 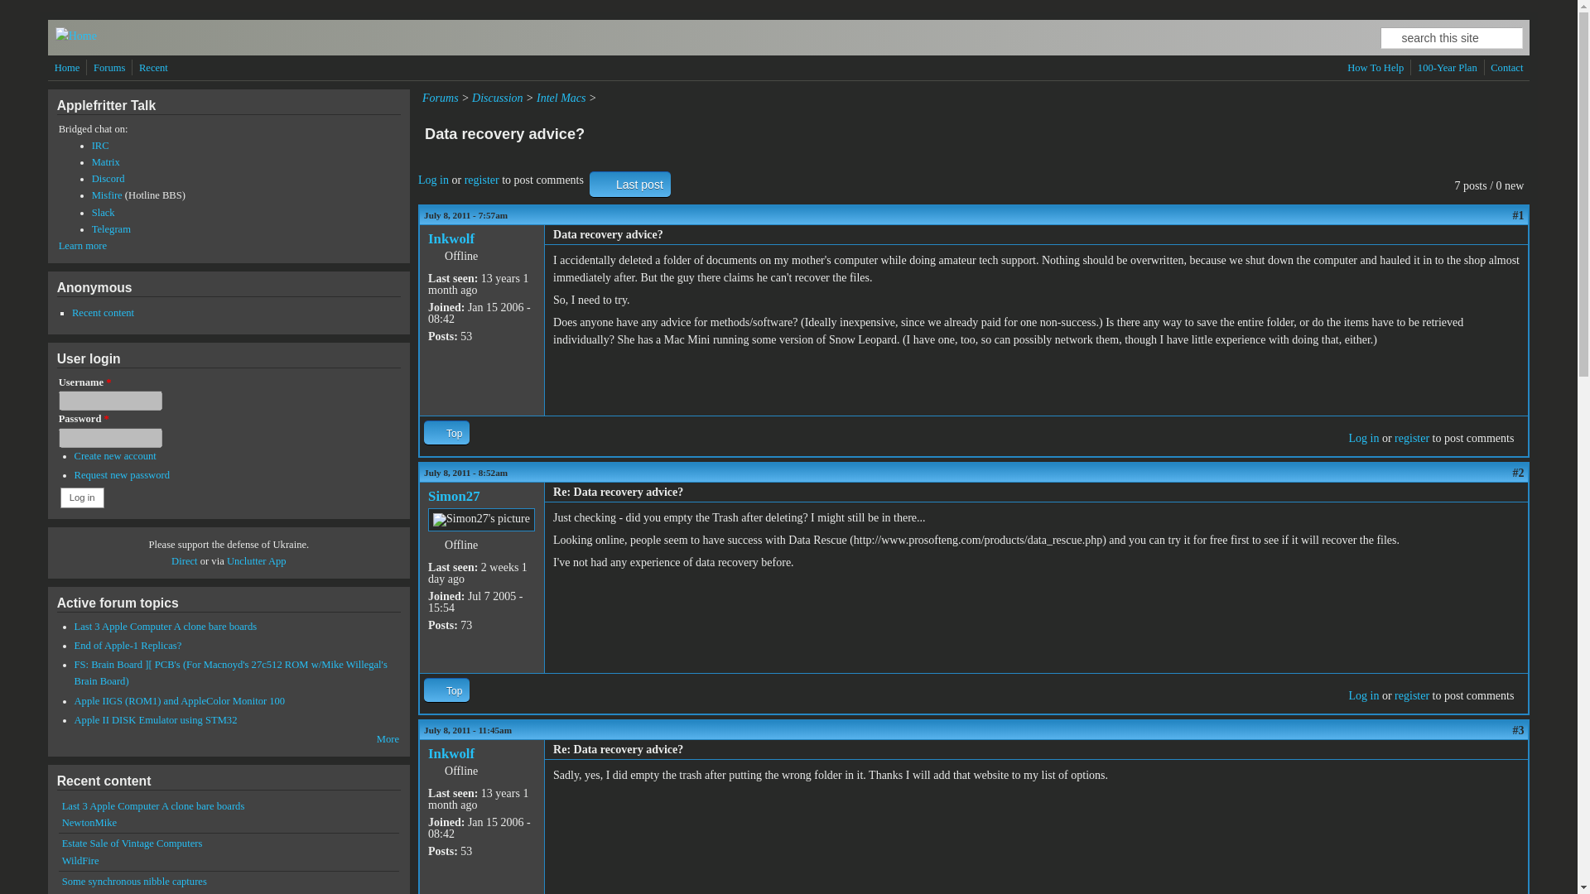 What do you see at coordinates (446, 689) in the screenshot?
I see `Top` at bounding box center [446, 689].